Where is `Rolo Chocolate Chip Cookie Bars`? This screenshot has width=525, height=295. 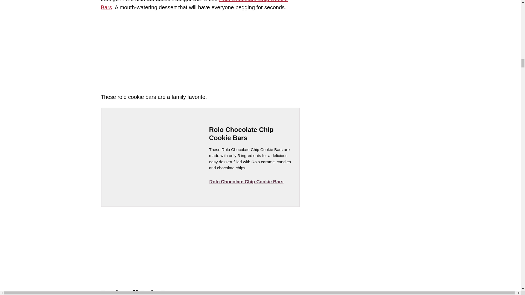 Rolo Chocolate Chip Cookie Bars is located at coordinates (194, 5).